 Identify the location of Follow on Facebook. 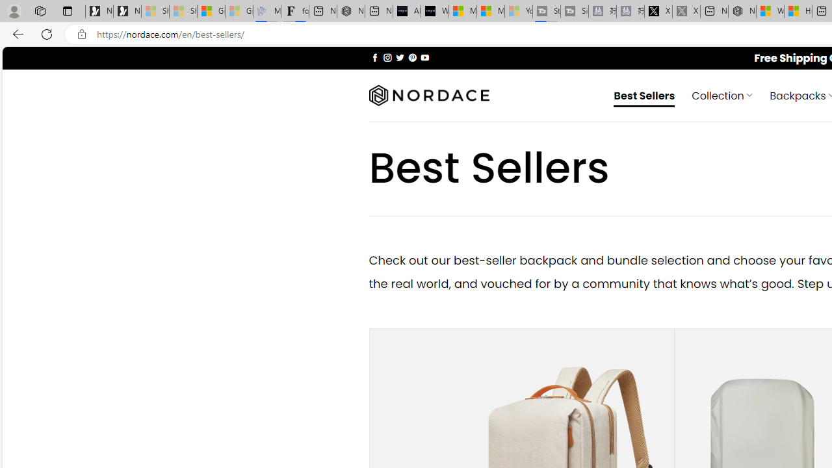
(374, 57).